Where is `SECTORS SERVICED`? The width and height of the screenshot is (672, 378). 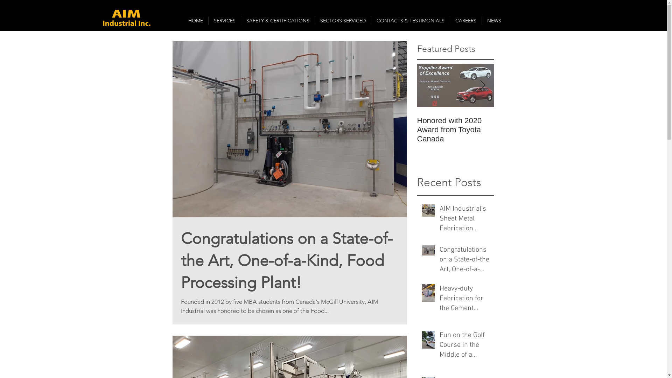
SECTORS SERVICED is located at coordinates (343, 21).